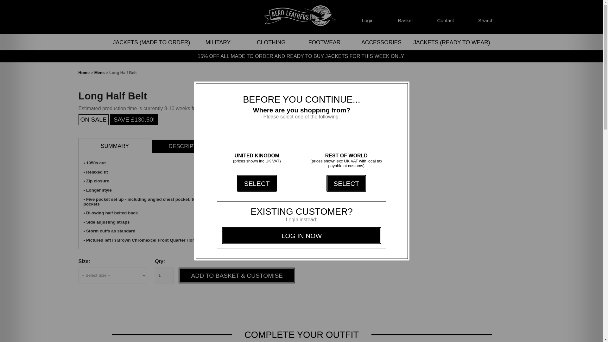 This screenshot has width=608, height=342. Describe the element at coordinates (445, 17) in the screenshot. I see `Contact` at that location.